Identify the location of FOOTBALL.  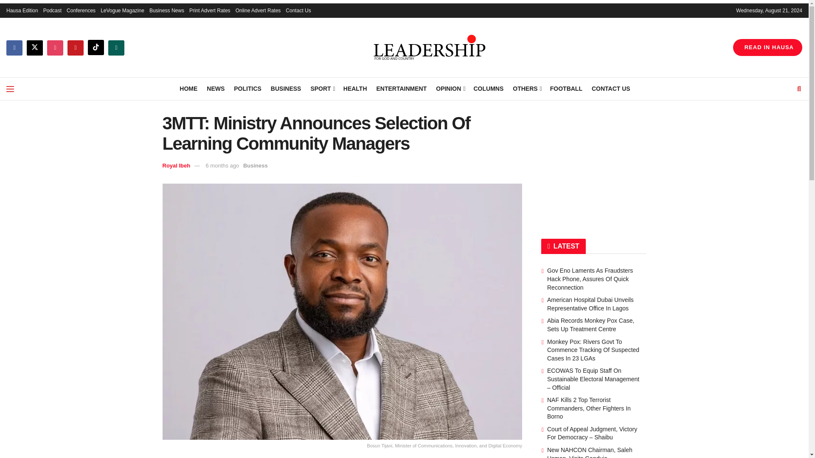
(566, 88).